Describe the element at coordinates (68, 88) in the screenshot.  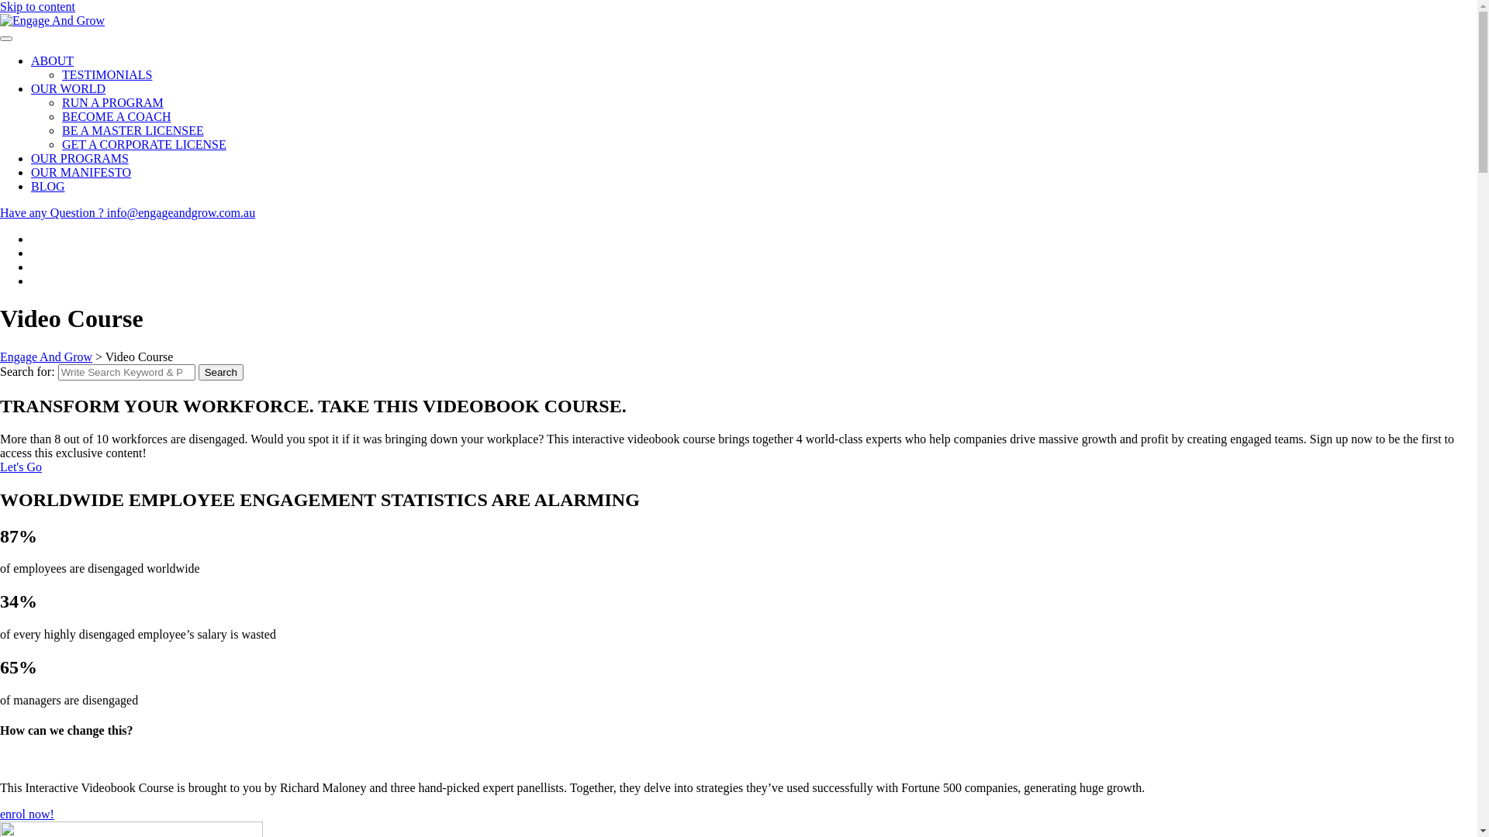
I see `OUR WORLD` at that location.